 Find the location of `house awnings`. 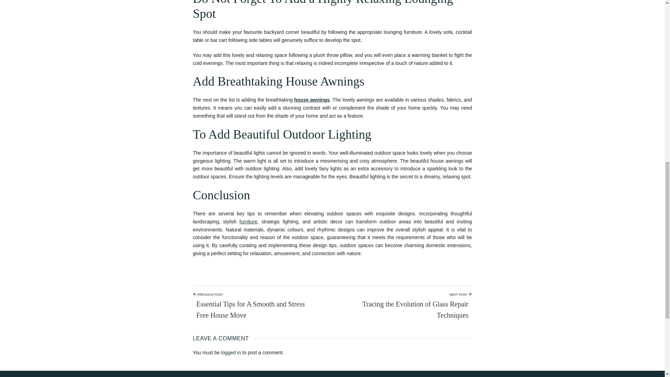

house awnings is located at coordinates (312, 99).